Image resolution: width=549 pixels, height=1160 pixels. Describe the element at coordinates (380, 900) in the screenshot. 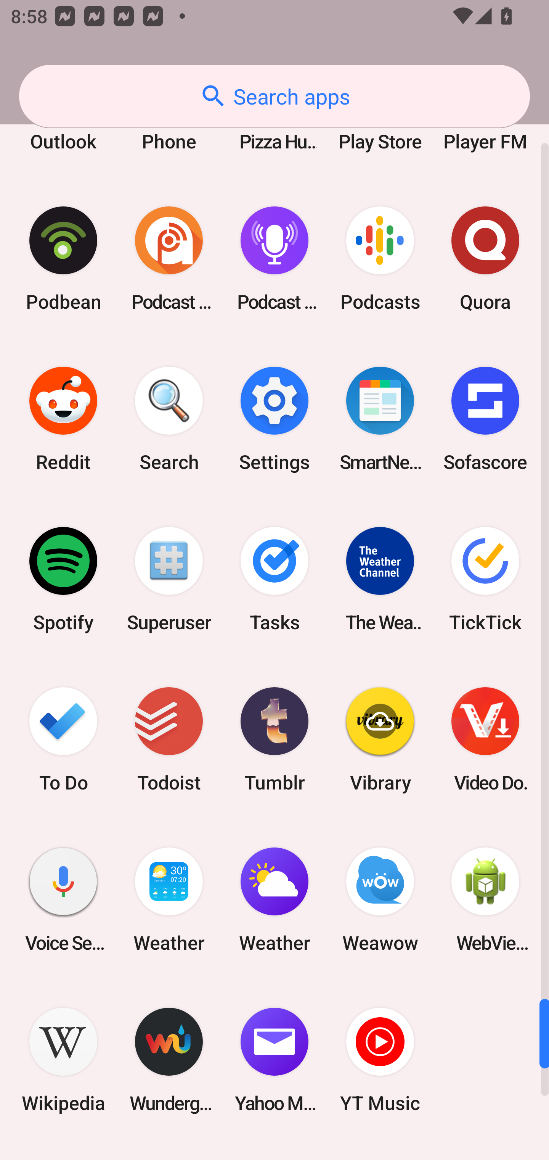

I see `Weawow` at that location.